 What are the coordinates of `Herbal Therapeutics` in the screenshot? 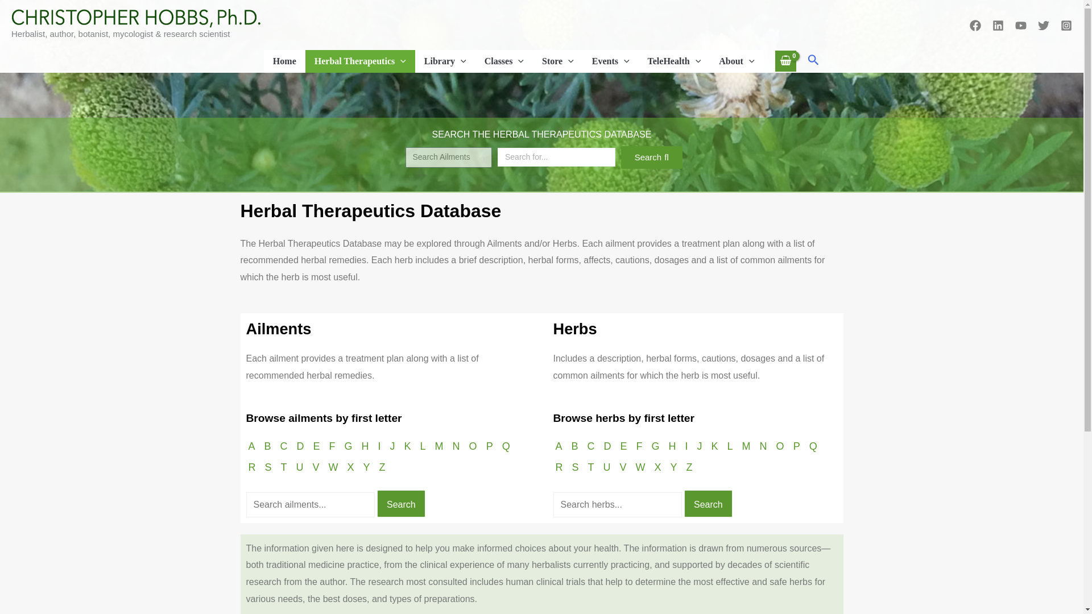 It's located at (360, 61).